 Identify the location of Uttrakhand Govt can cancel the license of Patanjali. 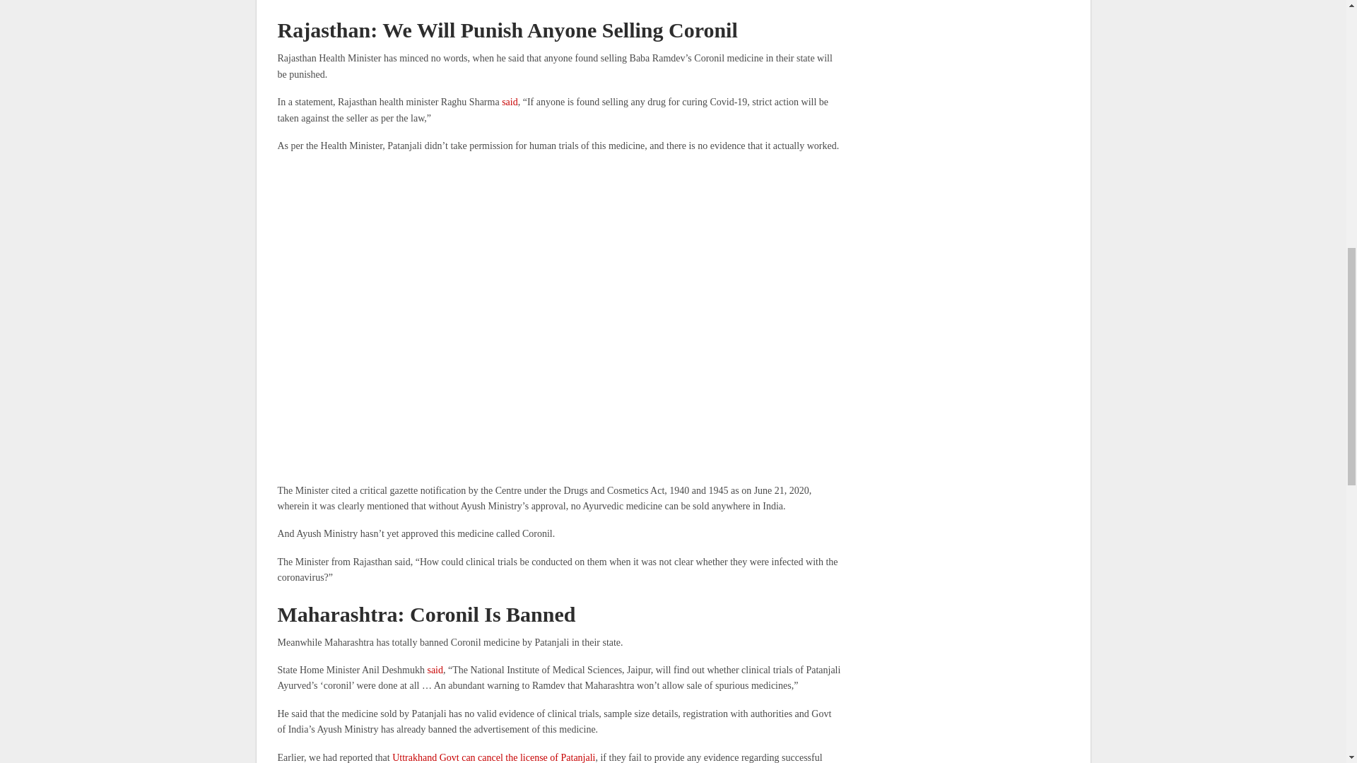
(493, 757).